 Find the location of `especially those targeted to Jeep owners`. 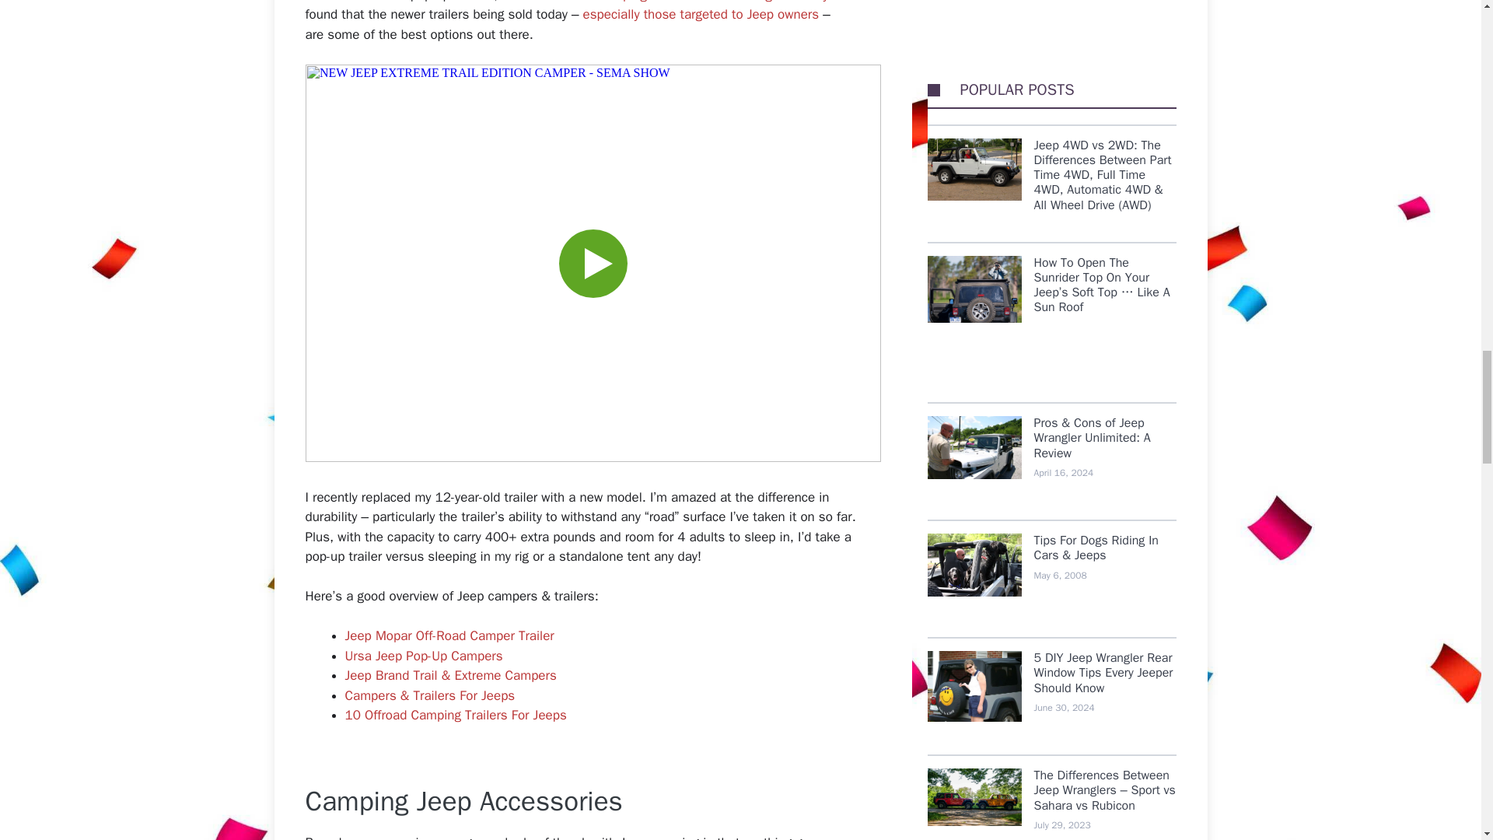

especially those targeted to Jeep owners is located at coordinates (701, 14).